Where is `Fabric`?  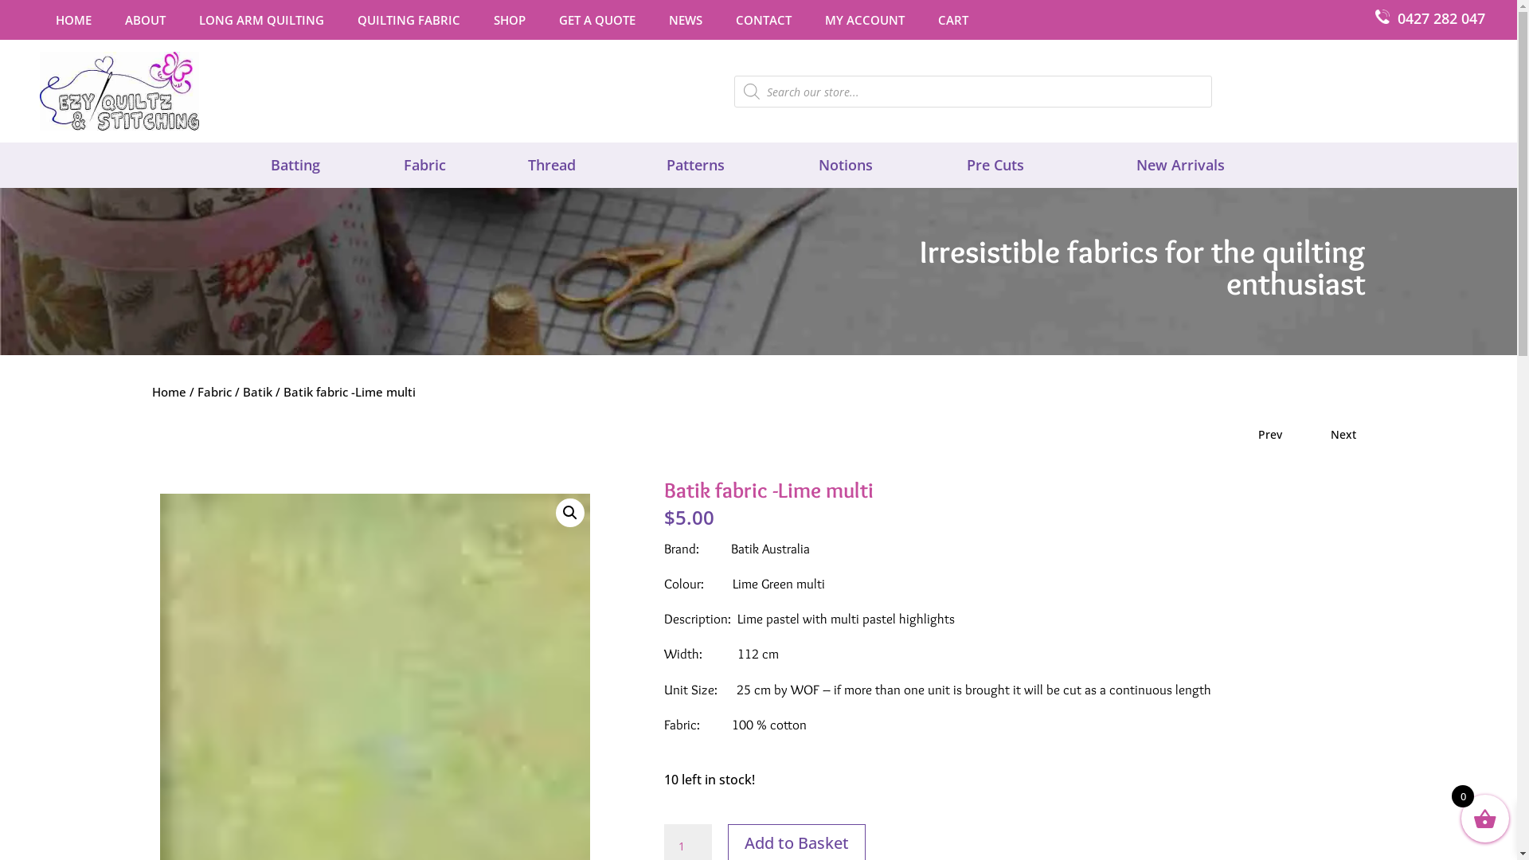
Fabric is located at coordinates (215, 392).